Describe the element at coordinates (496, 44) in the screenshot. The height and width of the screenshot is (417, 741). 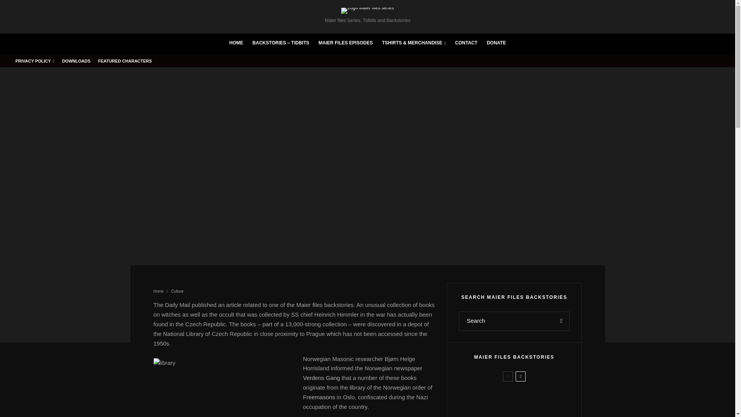
I see `DONATE` at that location.